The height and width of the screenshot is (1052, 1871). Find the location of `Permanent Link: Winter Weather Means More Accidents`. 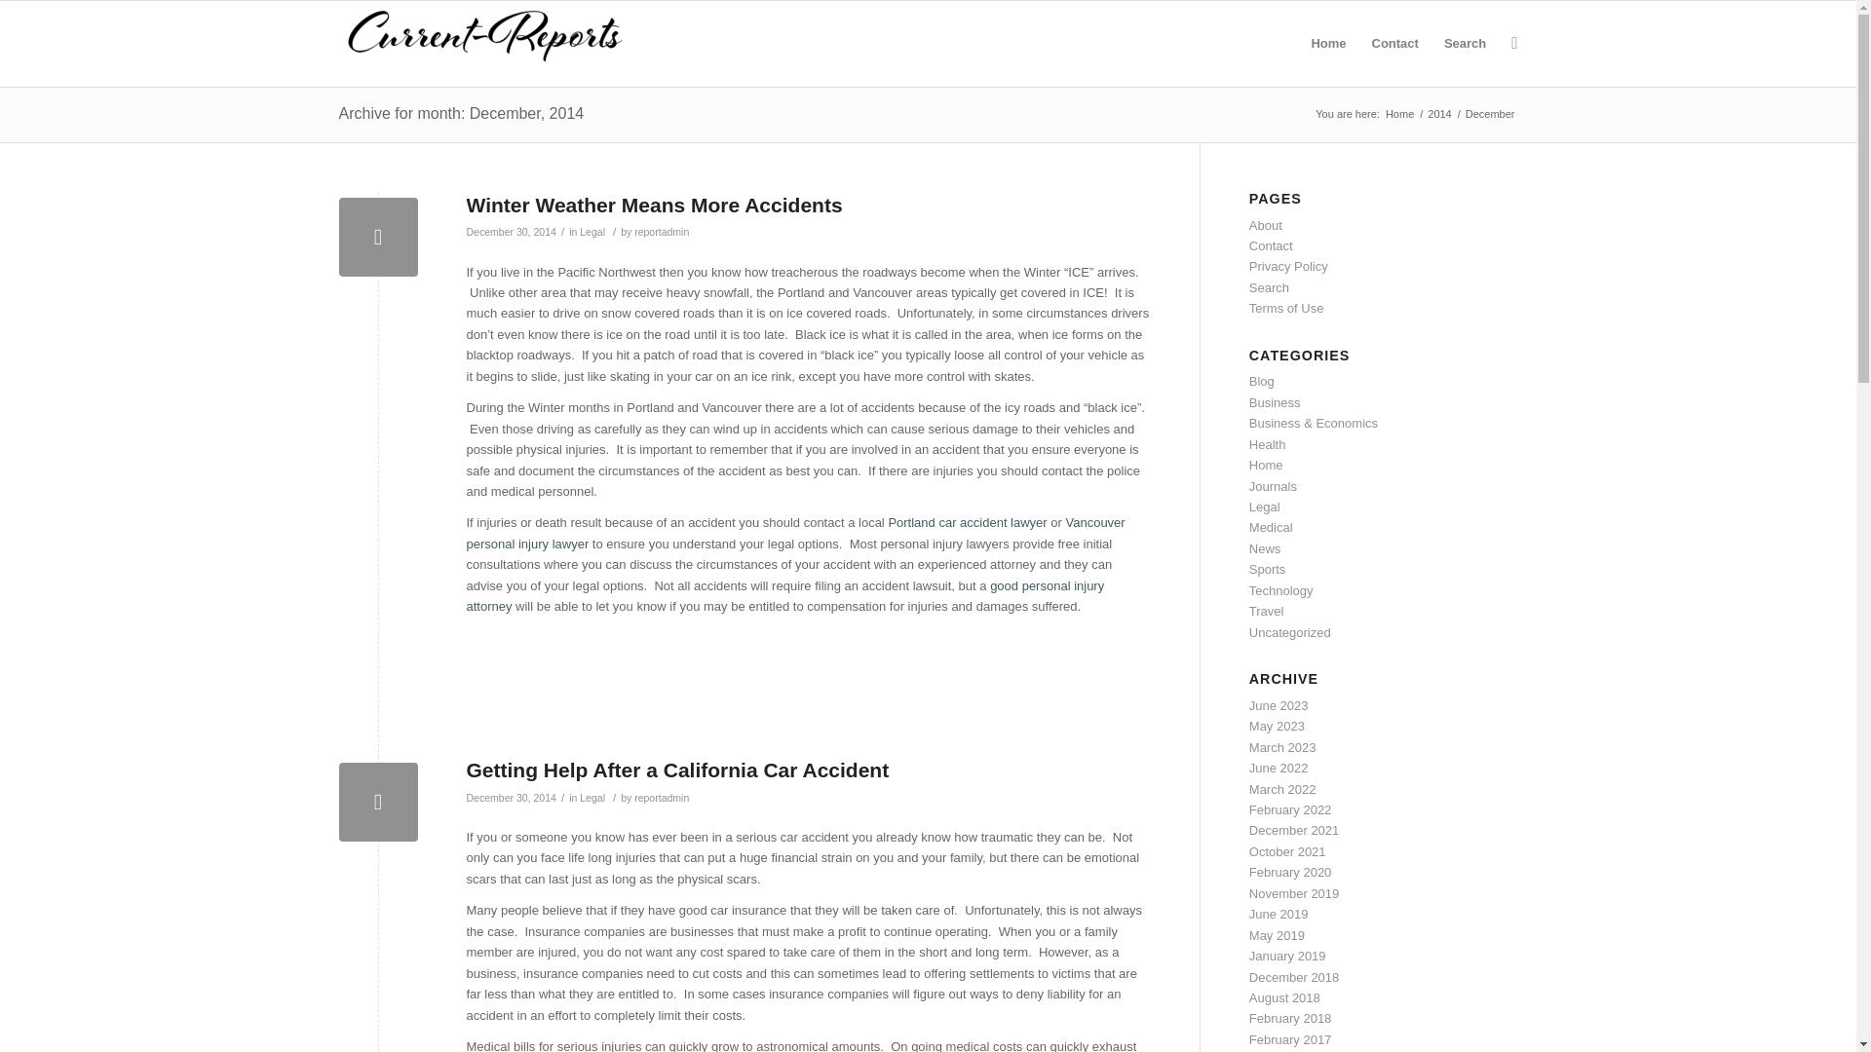

Permanent Link: Winter Weather Means More Accidents is located at coordinates (654, 205).